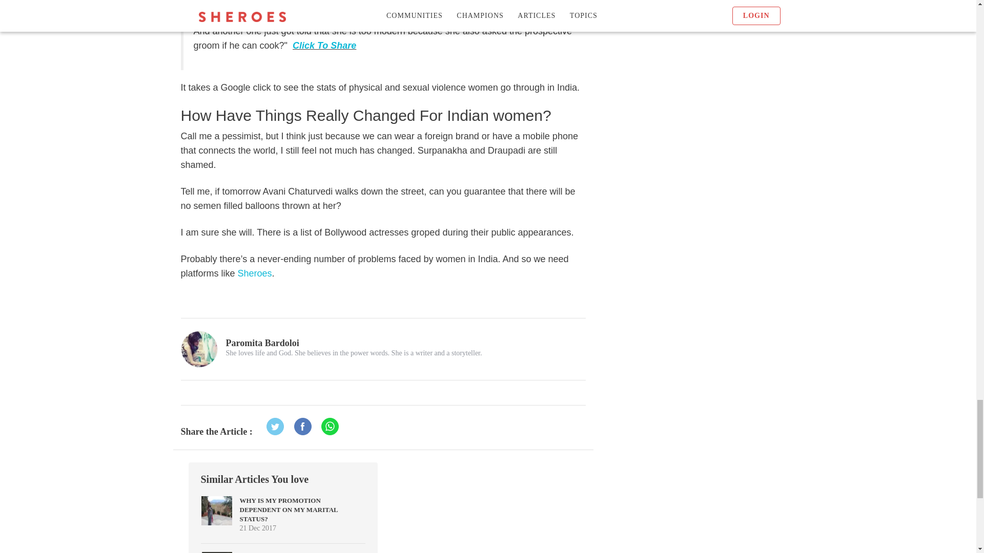 This screenshot has width=984, height=553. Describe the element at coordinates (289, 509) in the screenshot. I see `WHY IS MY PROMOTION DEPENDENT ON MY MARITAL STATUS?` at that location.